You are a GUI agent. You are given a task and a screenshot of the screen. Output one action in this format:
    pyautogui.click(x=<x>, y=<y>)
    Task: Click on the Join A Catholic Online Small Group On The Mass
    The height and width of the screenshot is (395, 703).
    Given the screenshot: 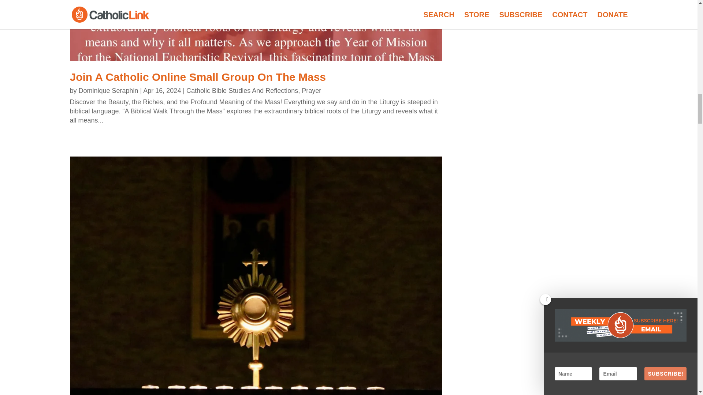 What is the action you would take?
    pyautogui.click(x=198, y=77)
    